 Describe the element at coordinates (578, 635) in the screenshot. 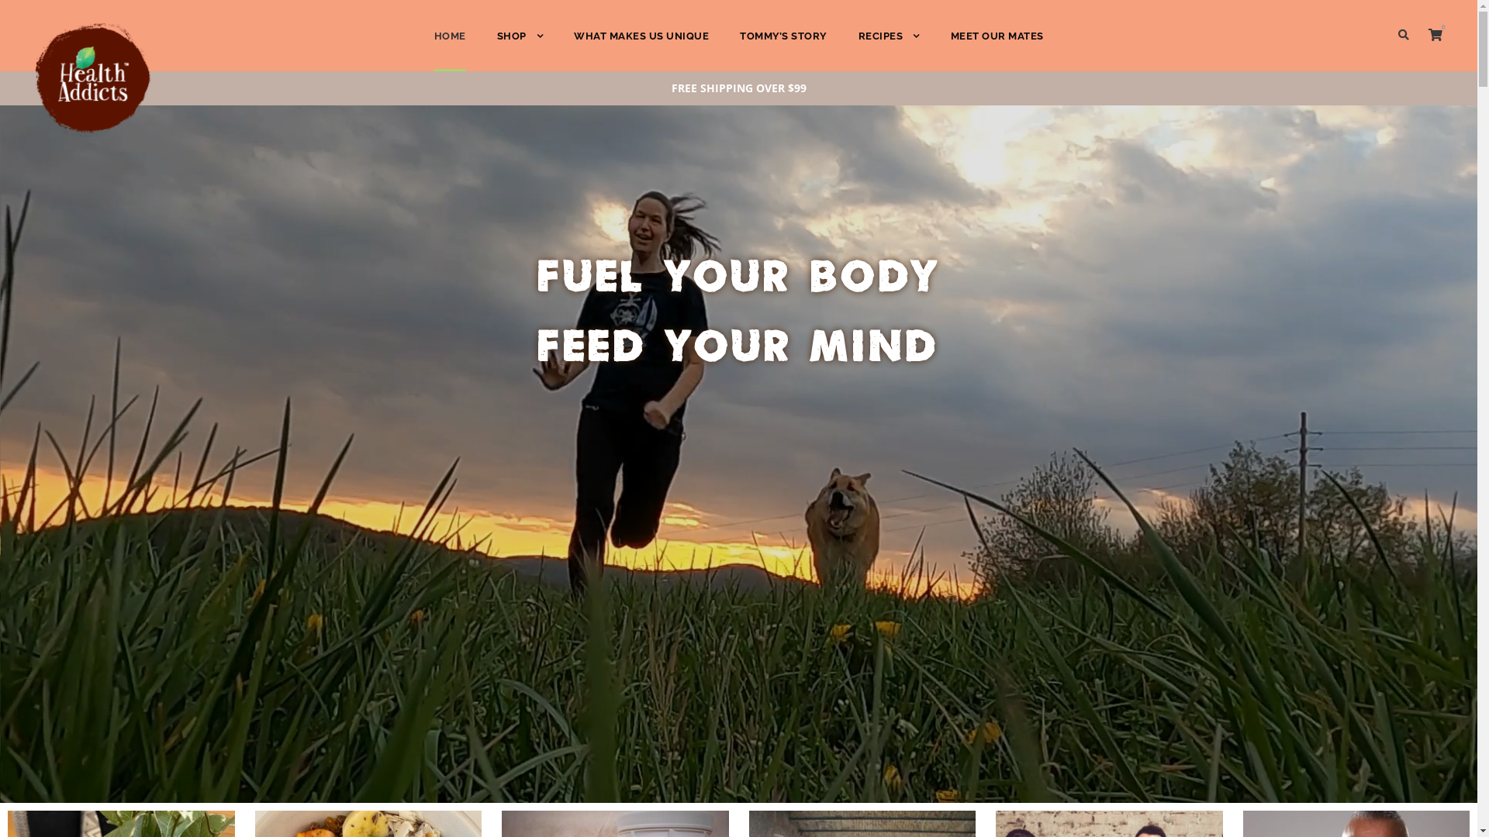

I see `My Account` at that location.